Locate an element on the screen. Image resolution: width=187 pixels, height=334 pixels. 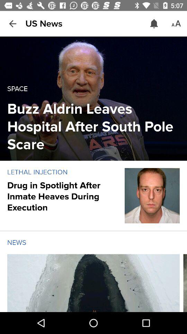
open the item to the right of the us news is located at coordinates (154, 24).